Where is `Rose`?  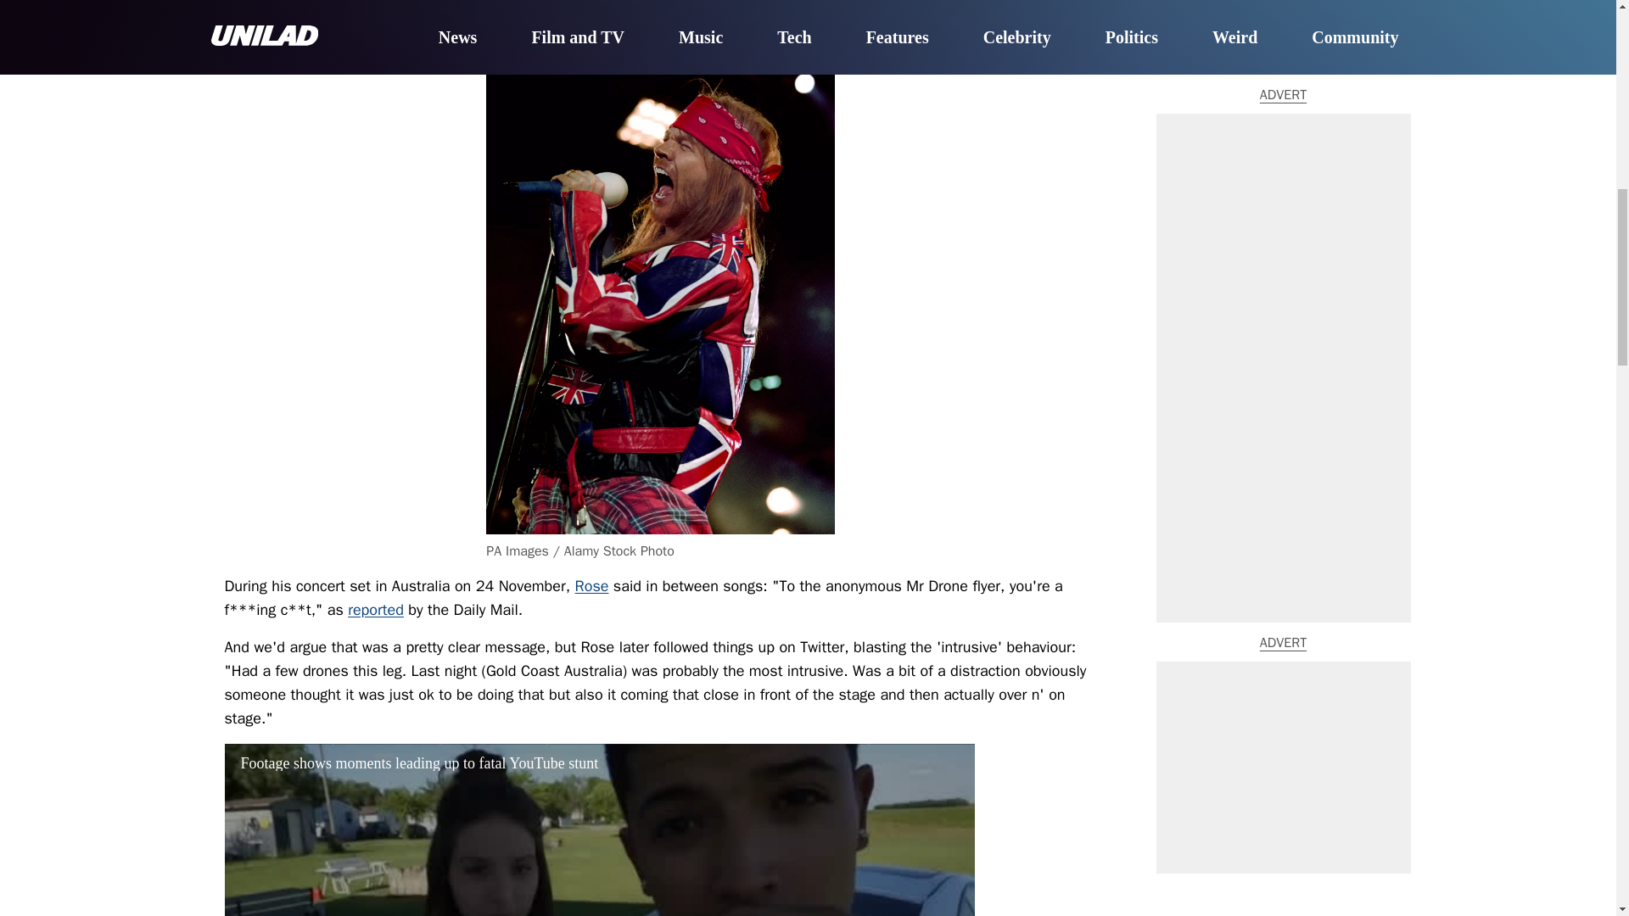
Rose is located at coordinates (592, 586).